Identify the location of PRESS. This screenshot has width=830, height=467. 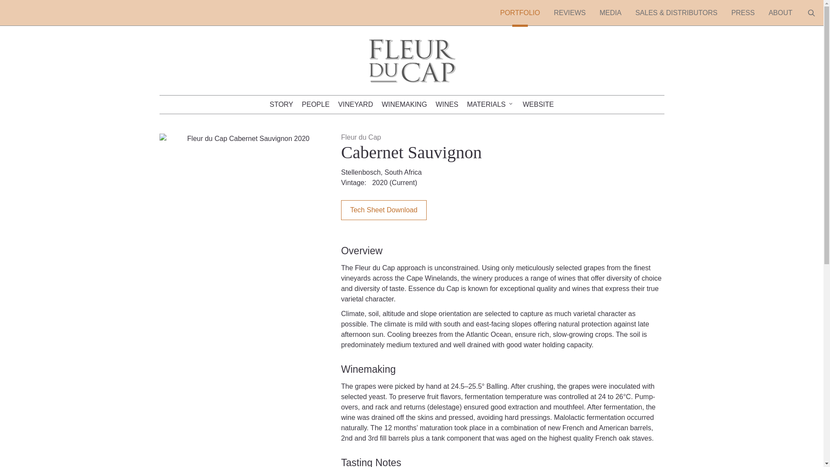
(743, 13).